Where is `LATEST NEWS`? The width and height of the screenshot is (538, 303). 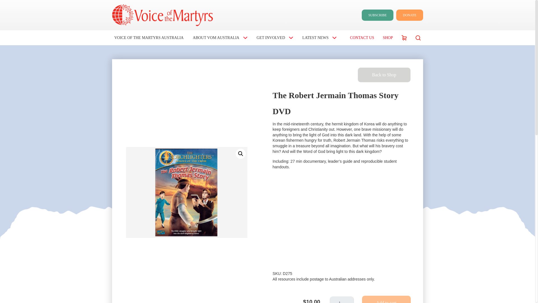
LATEST NEWS is located at coordinates (318, 38).